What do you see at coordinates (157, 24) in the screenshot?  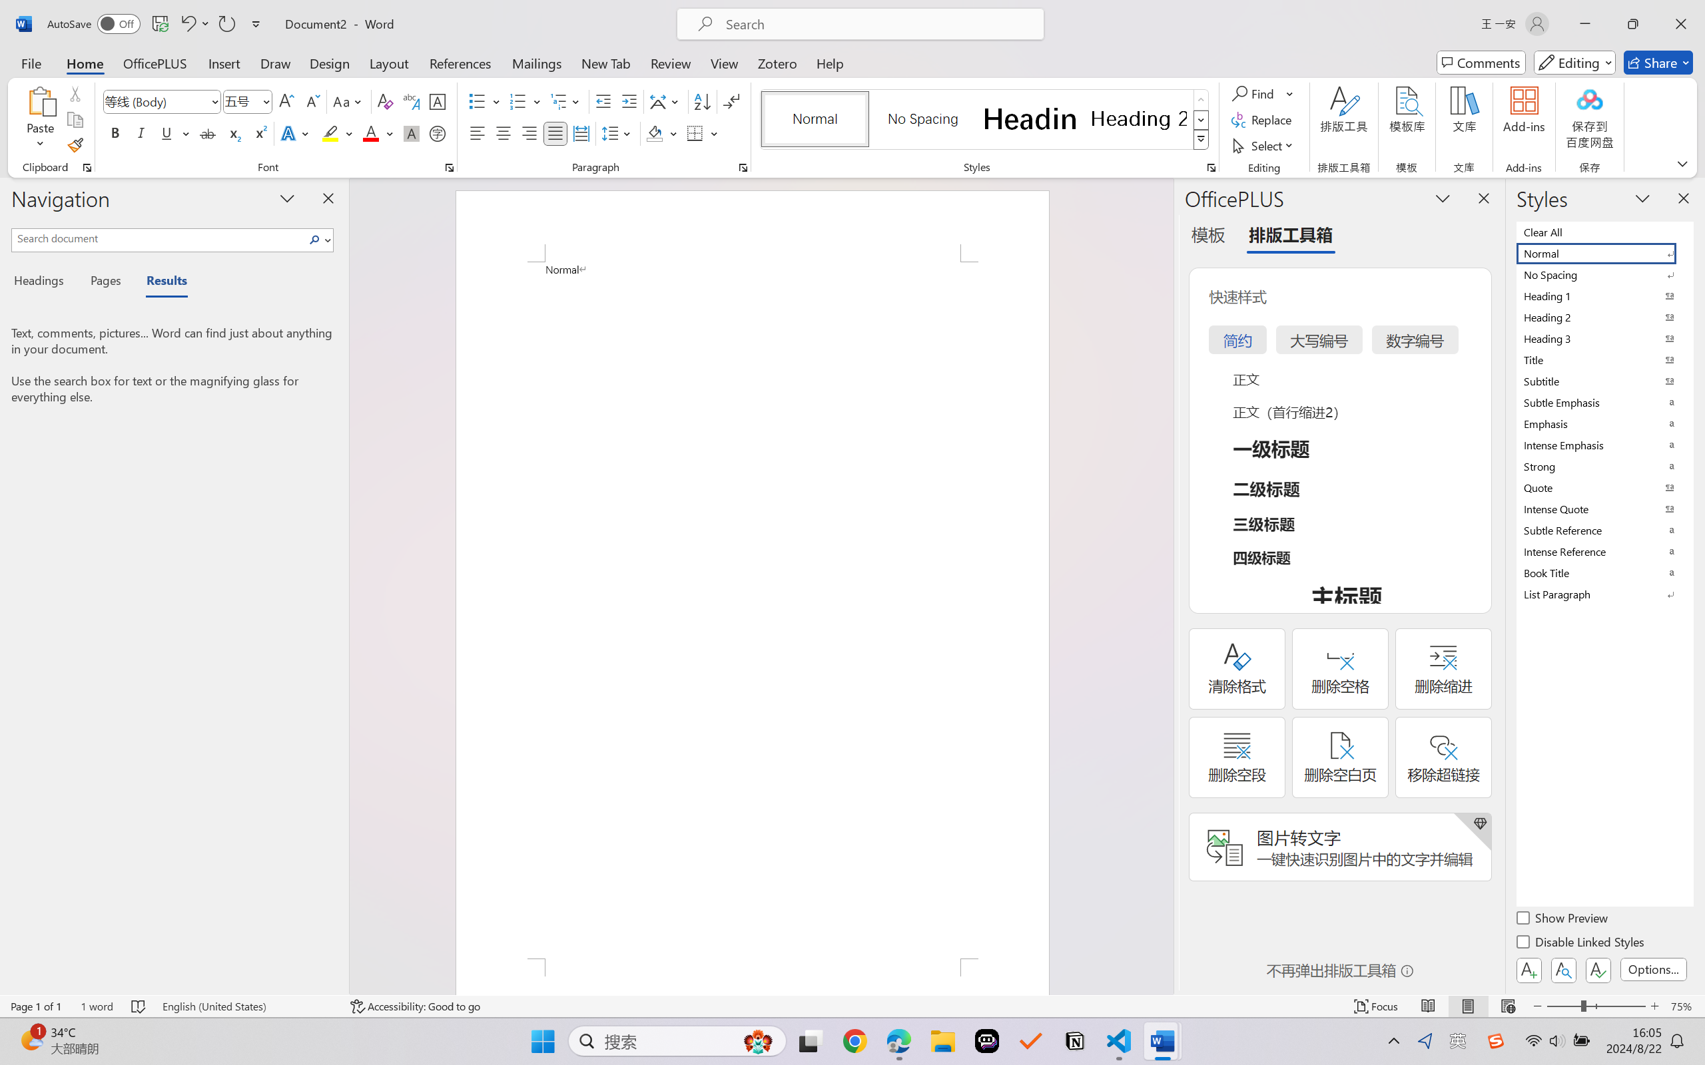 I see `Quick Access Toolbar` at bounding box center [157, 24].